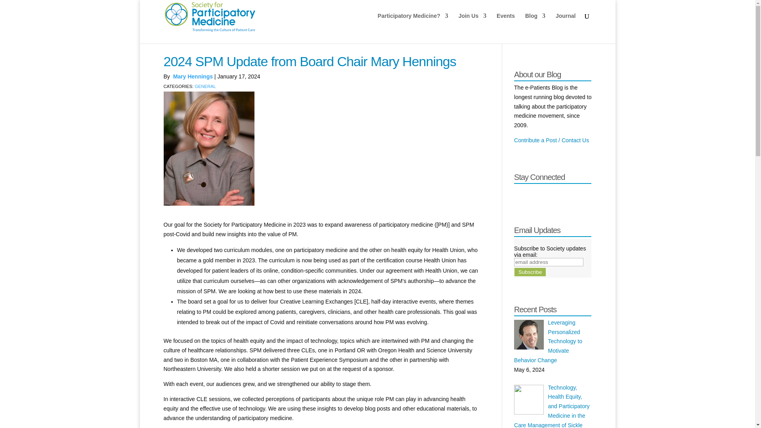  What do you see at coordinates (506, 22) in the screenshot?
I see `Events` at bounding box center [506, 22].